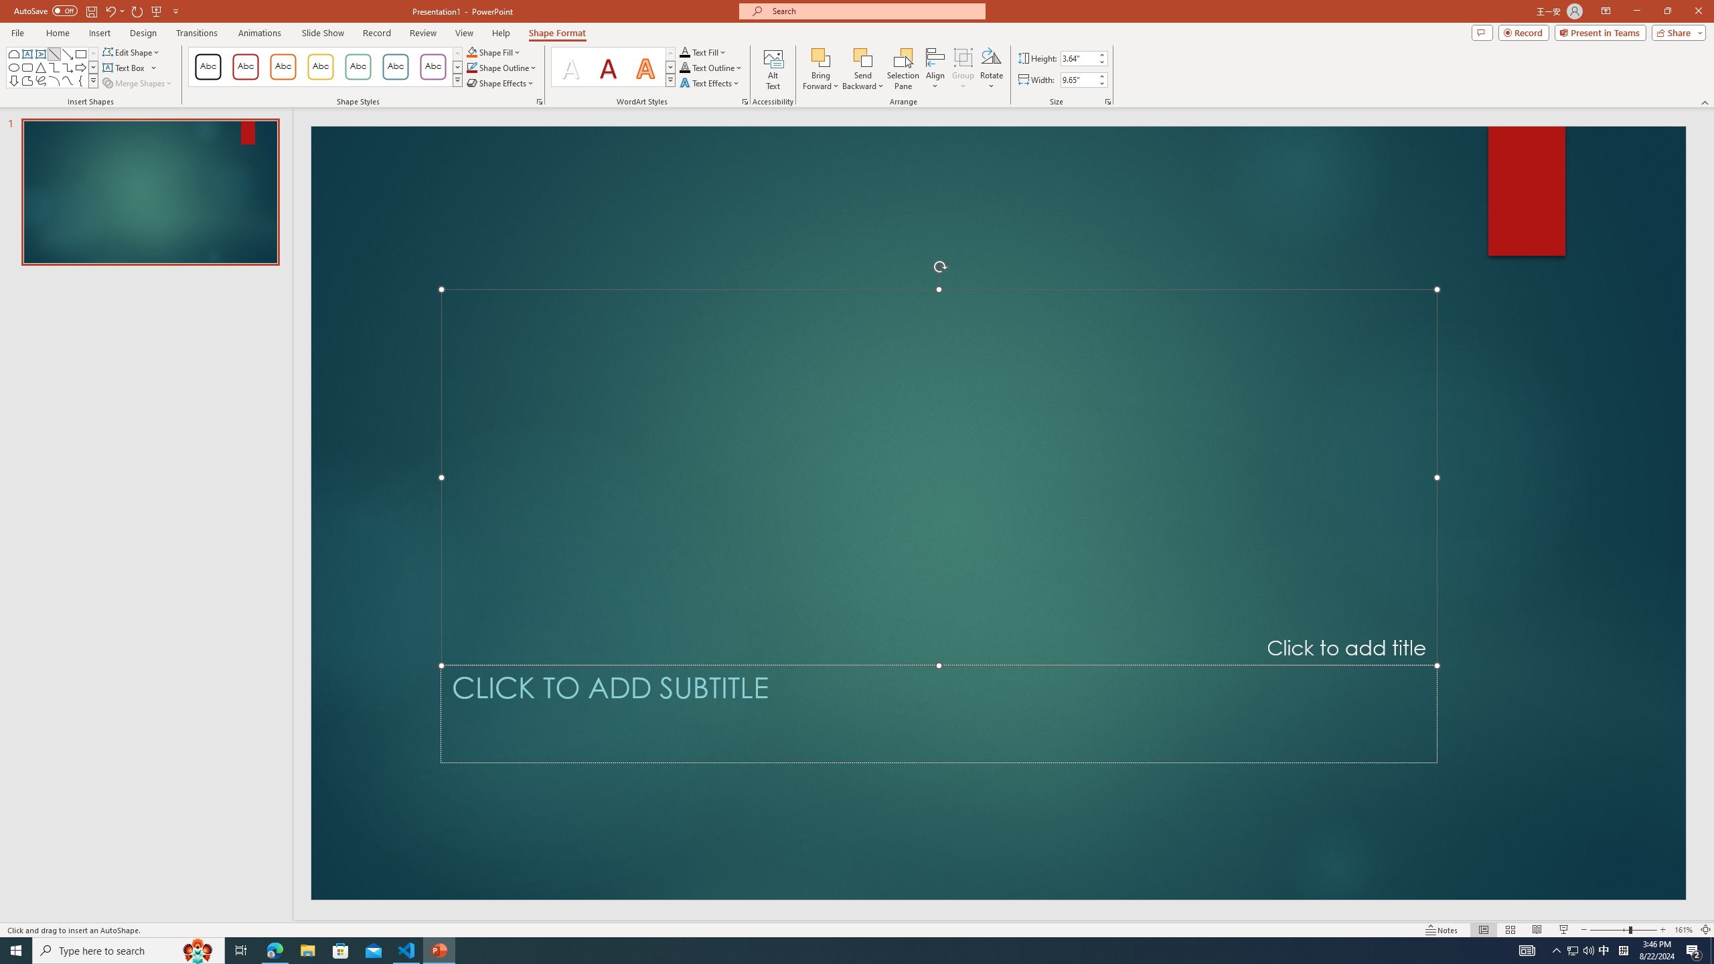  What do you see at coordinates (139, 83) in the screenshot?
I see `Merge Shapes` at bounding box center [139, 83].